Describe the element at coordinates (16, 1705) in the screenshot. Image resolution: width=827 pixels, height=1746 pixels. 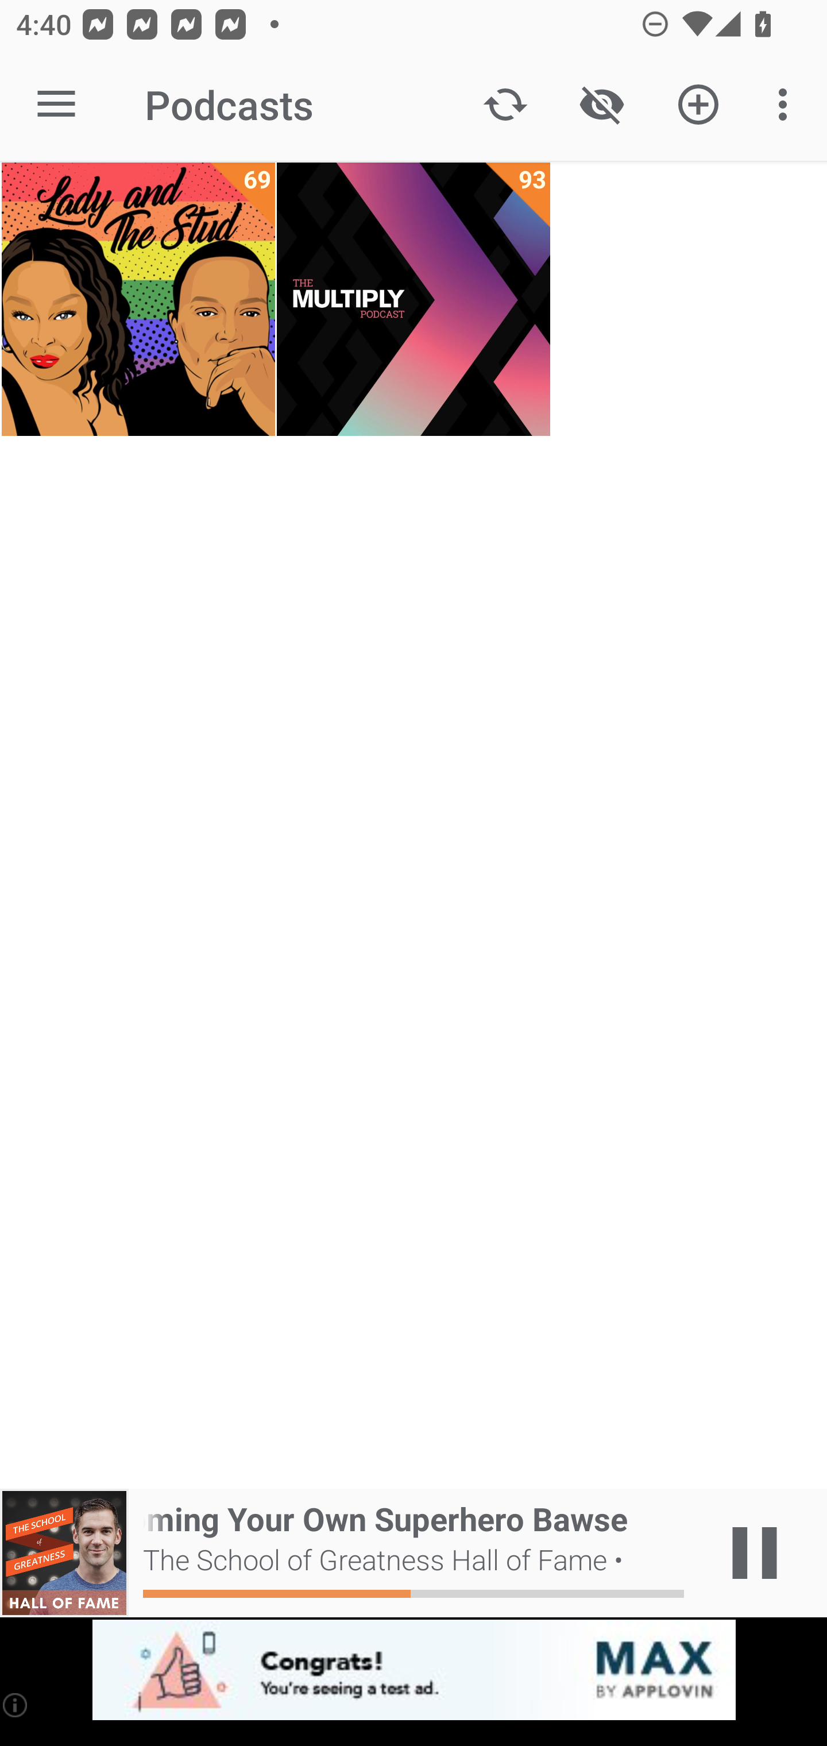
I see `(i)` at that location.